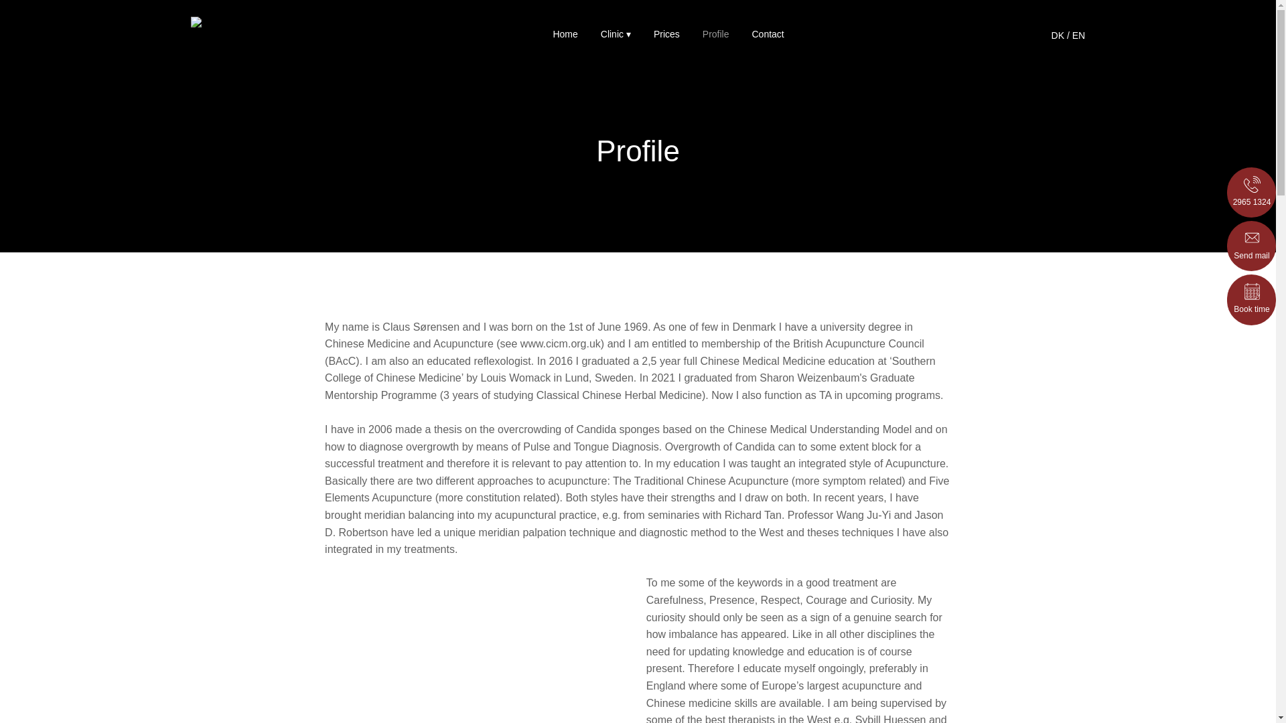 The width and height of the screenshot is (1286, 723). What do you see at coordinates (767, 33) in the screenshot?
I see `Contact` at bounding box center [767, 33].